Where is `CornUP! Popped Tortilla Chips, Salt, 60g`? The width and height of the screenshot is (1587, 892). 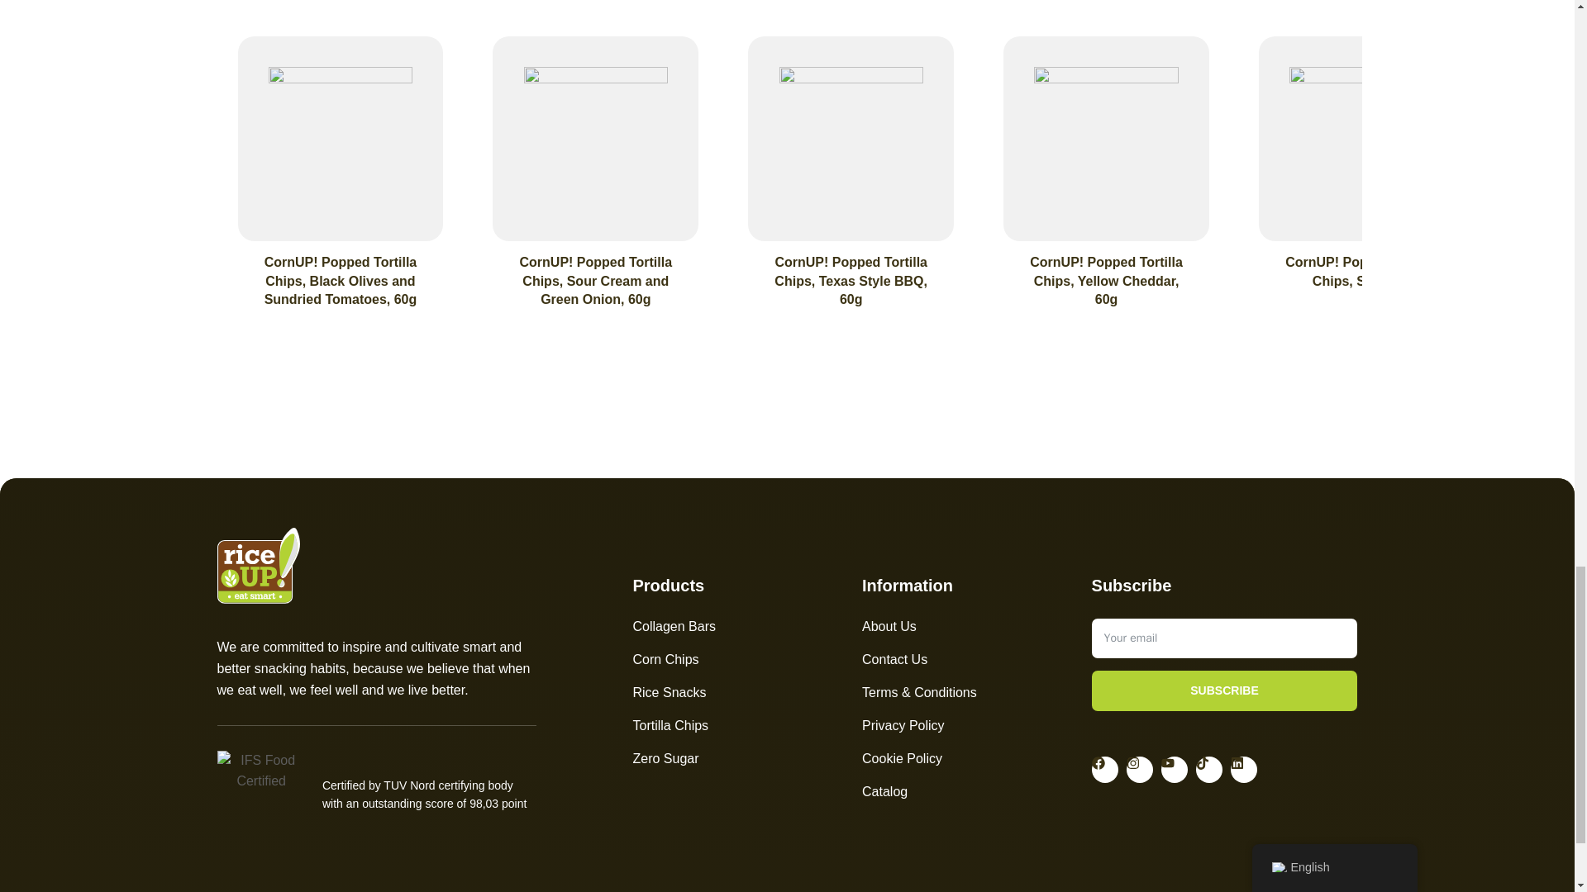 CornUP! Popped Tortilla Chips, Salt, 60g is located at coordinates (1361, 271).